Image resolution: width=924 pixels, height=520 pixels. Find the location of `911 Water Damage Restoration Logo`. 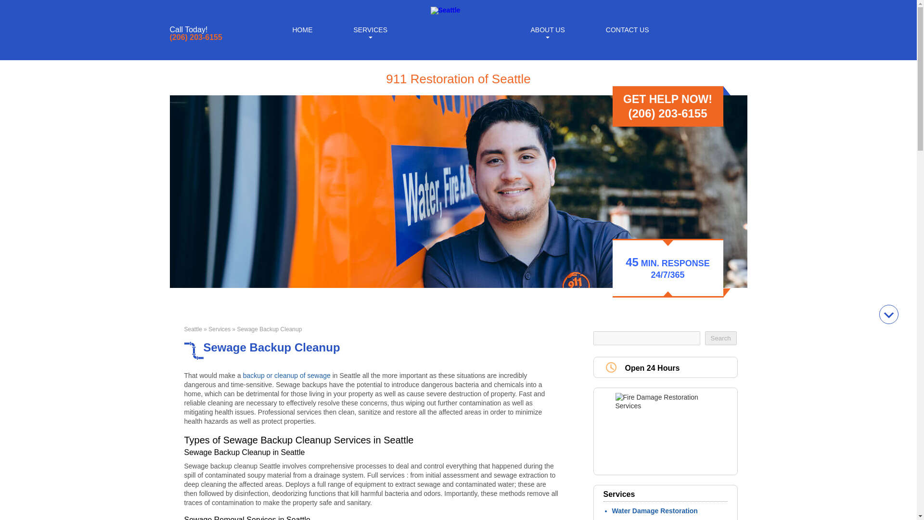

911 Water Damage Restoration Logo is located at coordinates (445, 10).